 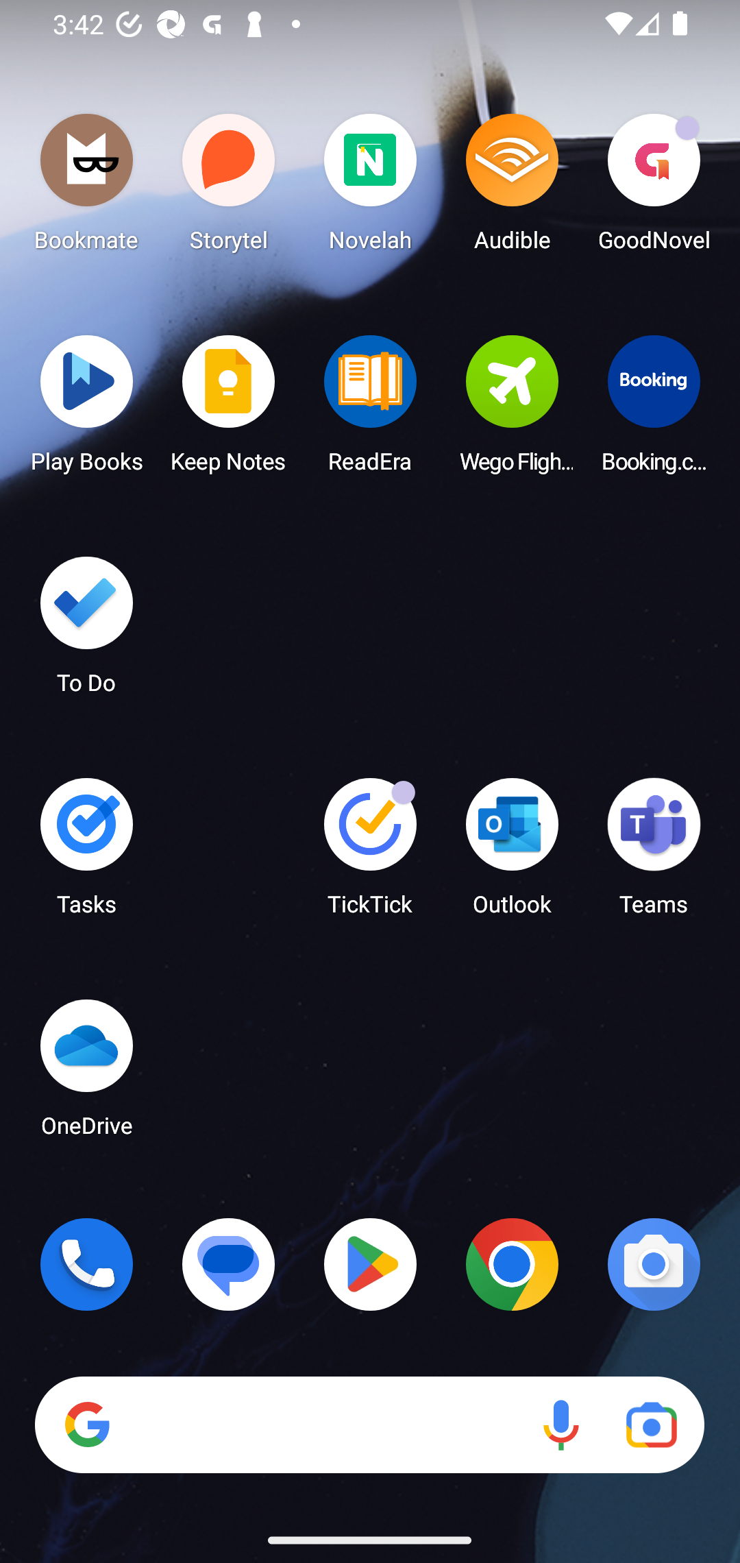 What do you see at coordinates (654, 853) in the screenshot?
I see `Teams` at bounding box center [654, 853].